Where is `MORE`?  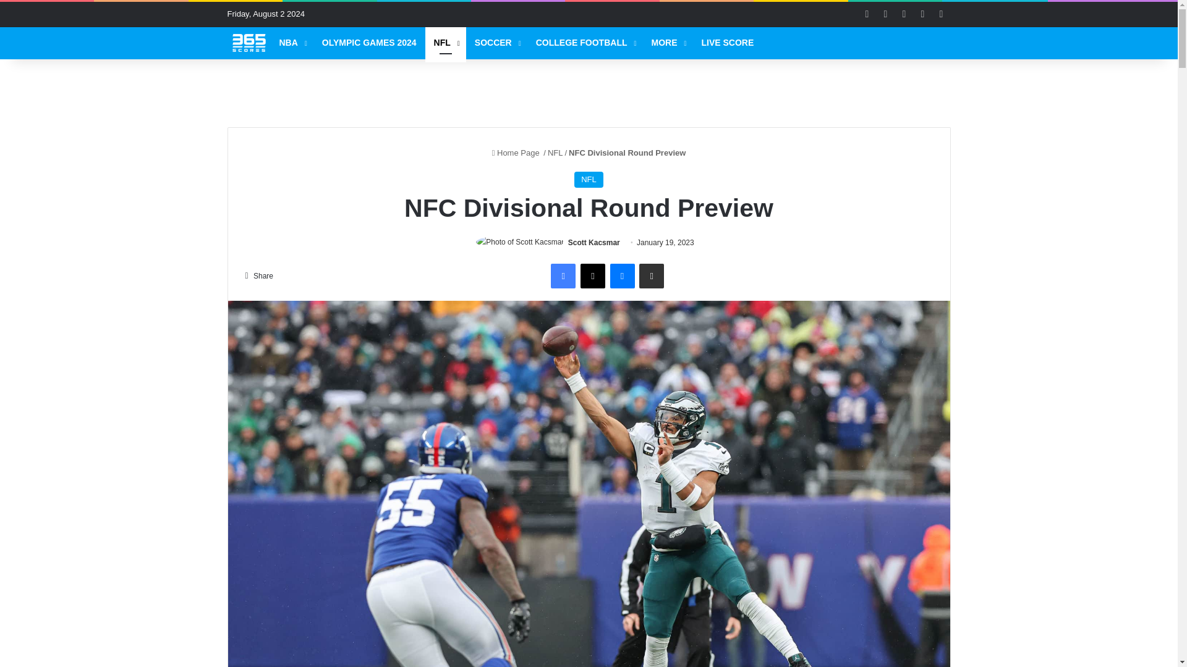
MORE is located at coordinates (668, 43).